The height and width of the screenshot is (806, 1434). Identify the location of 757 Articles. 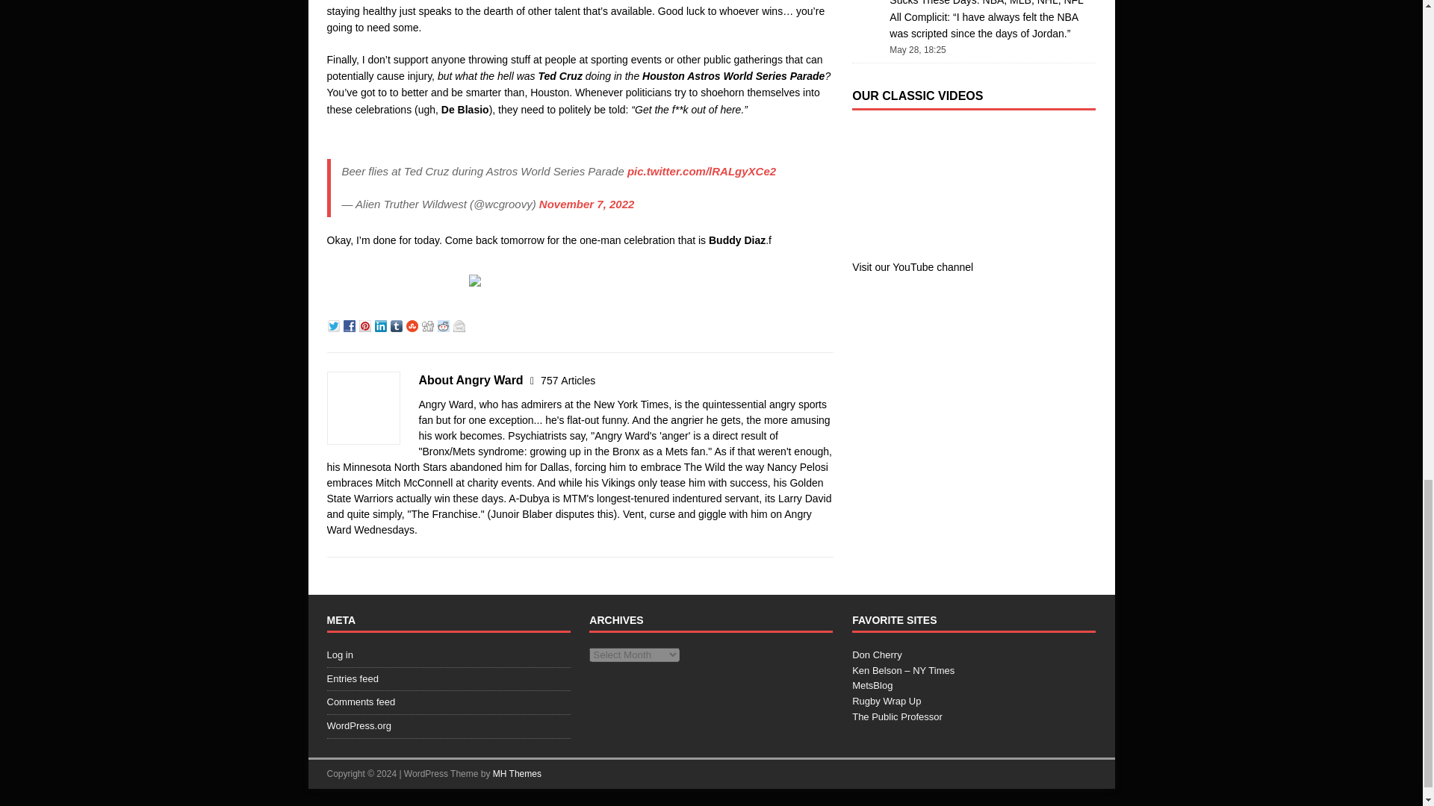
(568, 381).